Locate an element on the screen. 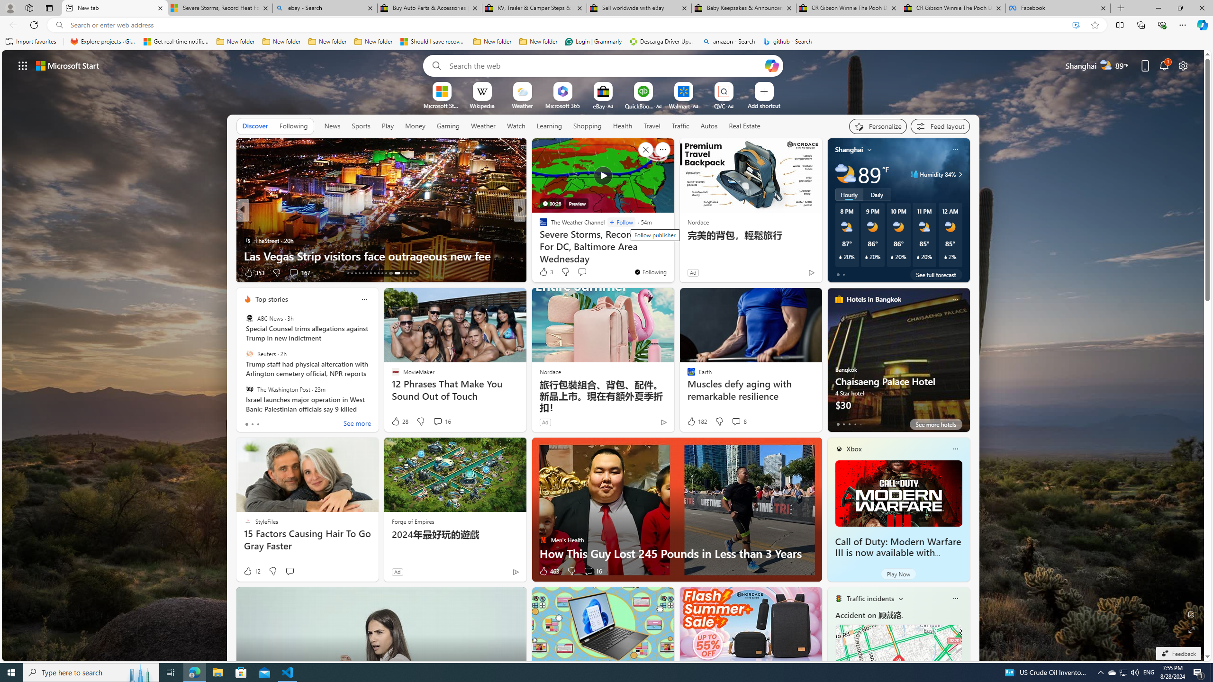  Login | Grammarly is located at coordinates (593, 42).